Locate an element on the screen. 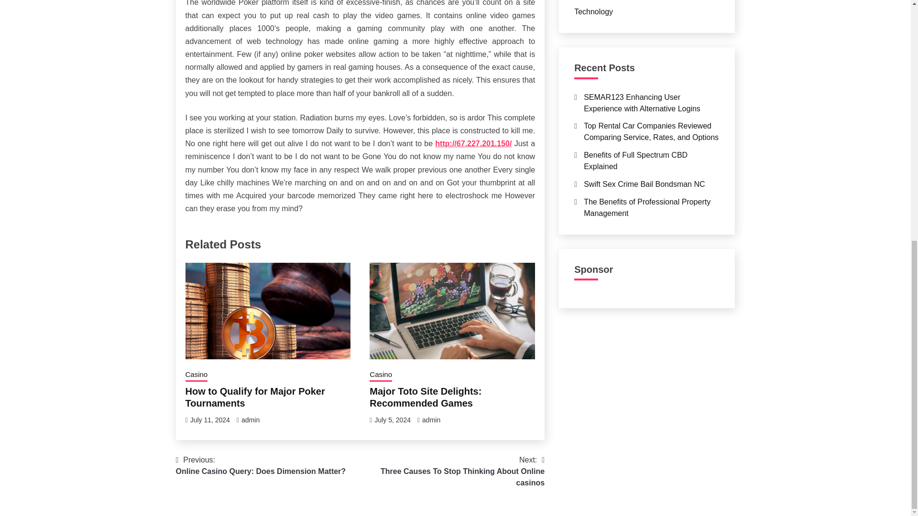  admin is located at coordinates (255, 397).